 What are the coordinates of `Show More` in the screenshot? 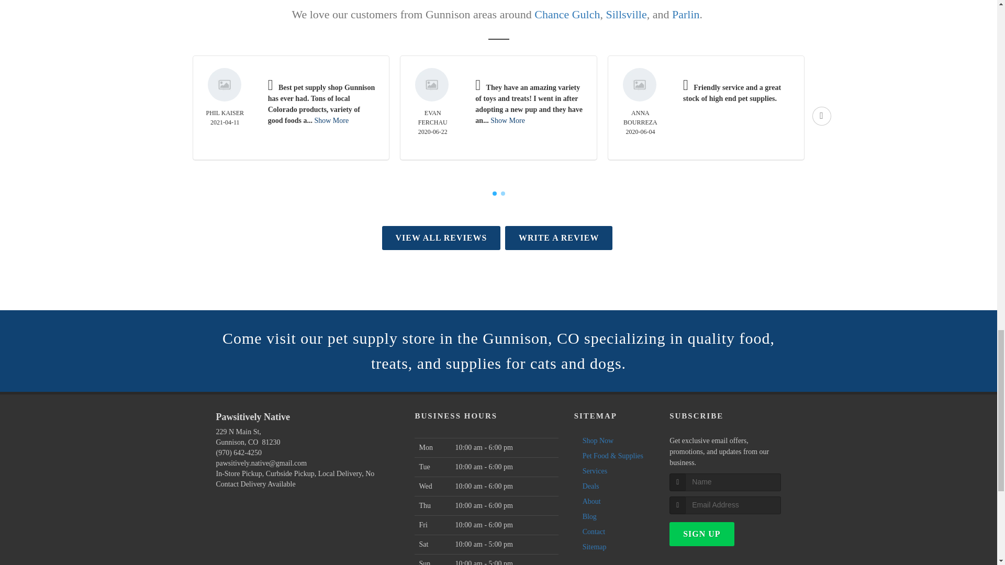 It's located at (507, 120).